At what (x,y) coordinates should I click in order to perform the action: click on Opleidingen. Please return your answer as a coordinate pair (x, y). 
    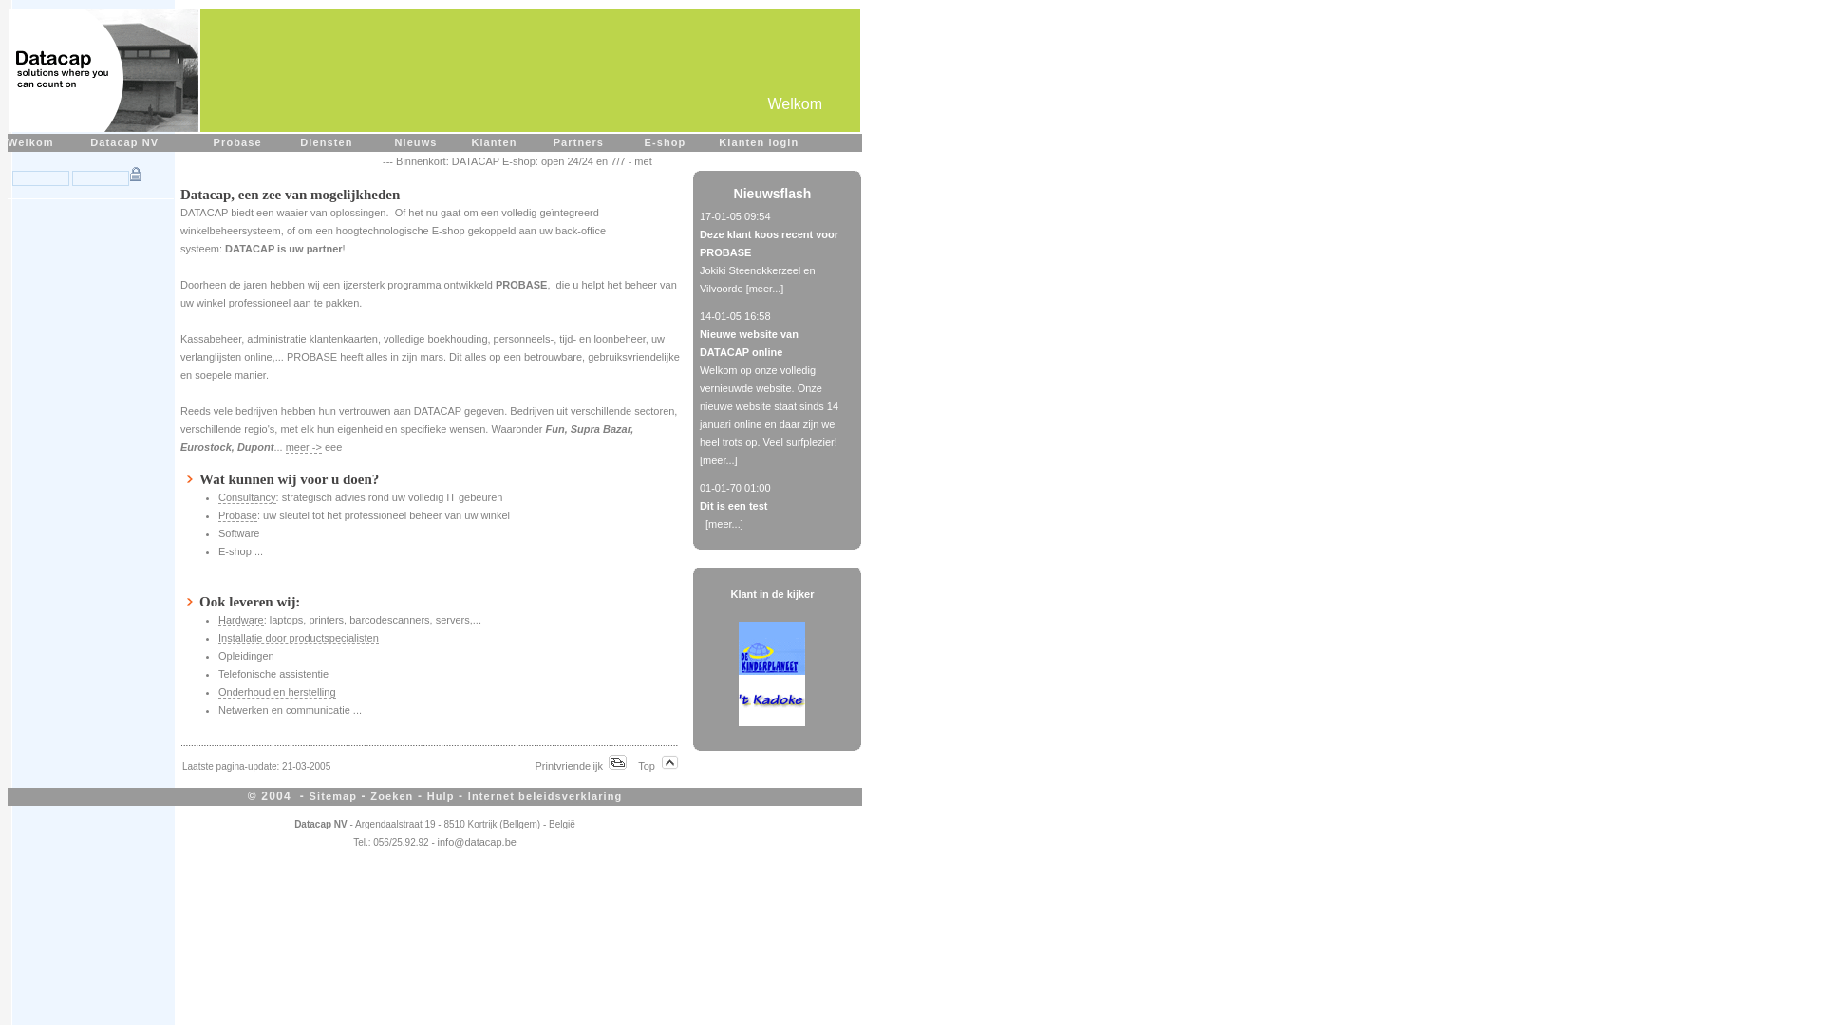
    Looking at the image, I should click on (247, 657).